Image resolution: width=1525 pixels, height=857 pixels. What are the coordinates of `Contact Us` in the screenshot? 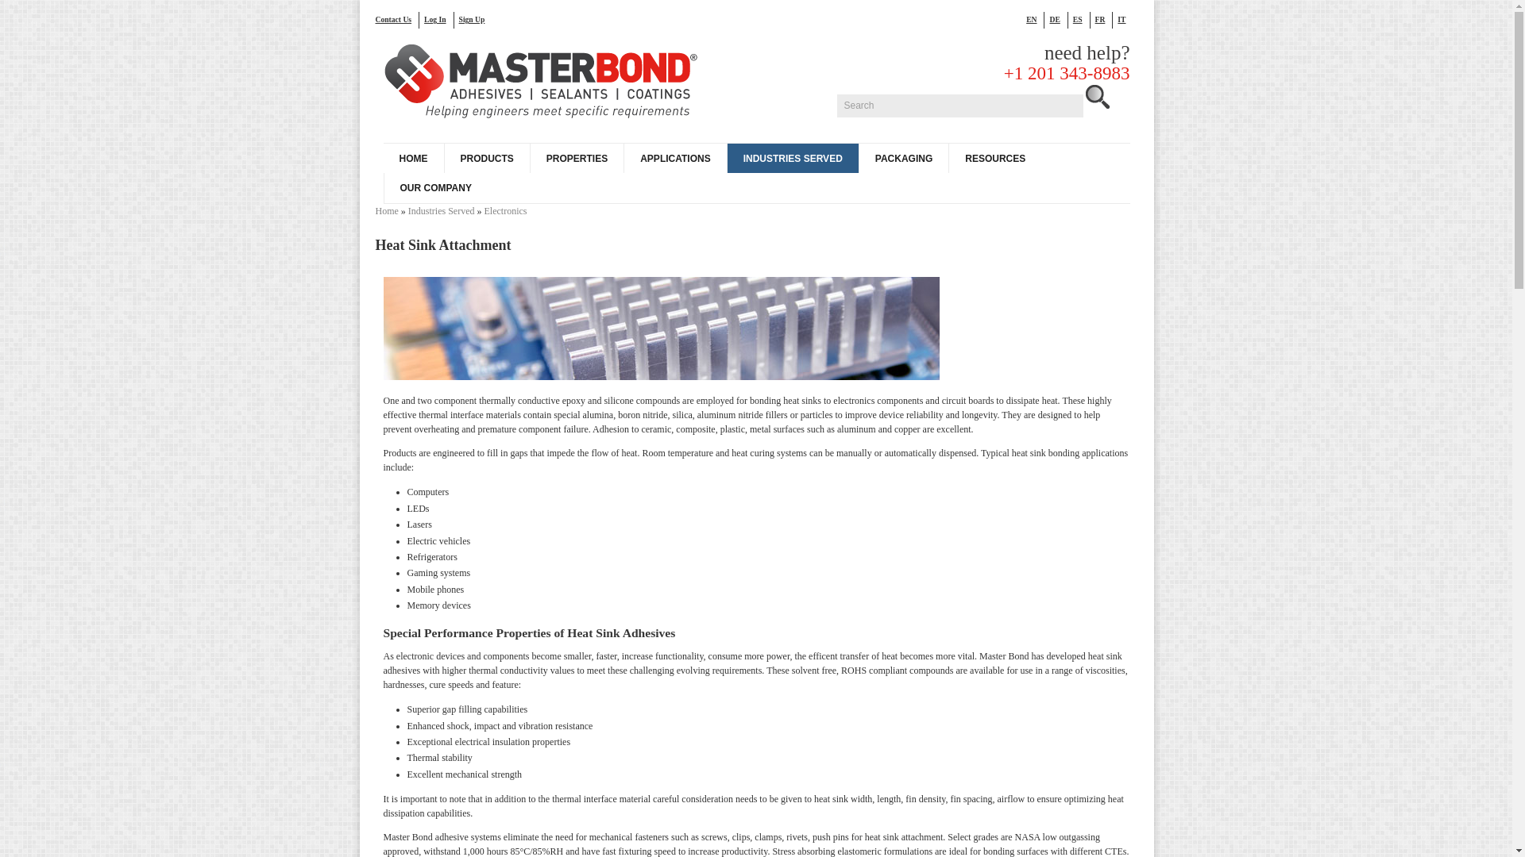 It's located at (397, 19).